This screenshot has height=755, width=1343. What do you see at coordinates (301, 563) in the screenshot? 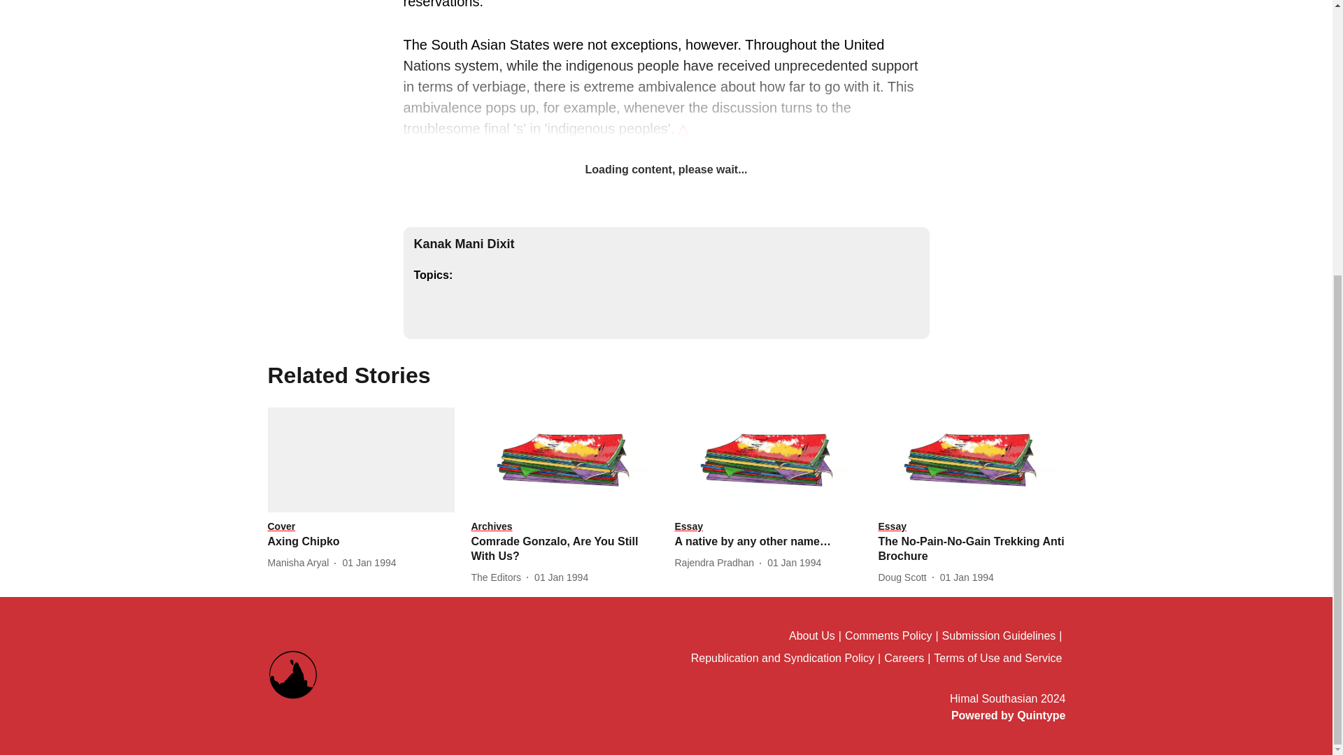
I see `Manisha Aryal` at bounding box center [301, 563].